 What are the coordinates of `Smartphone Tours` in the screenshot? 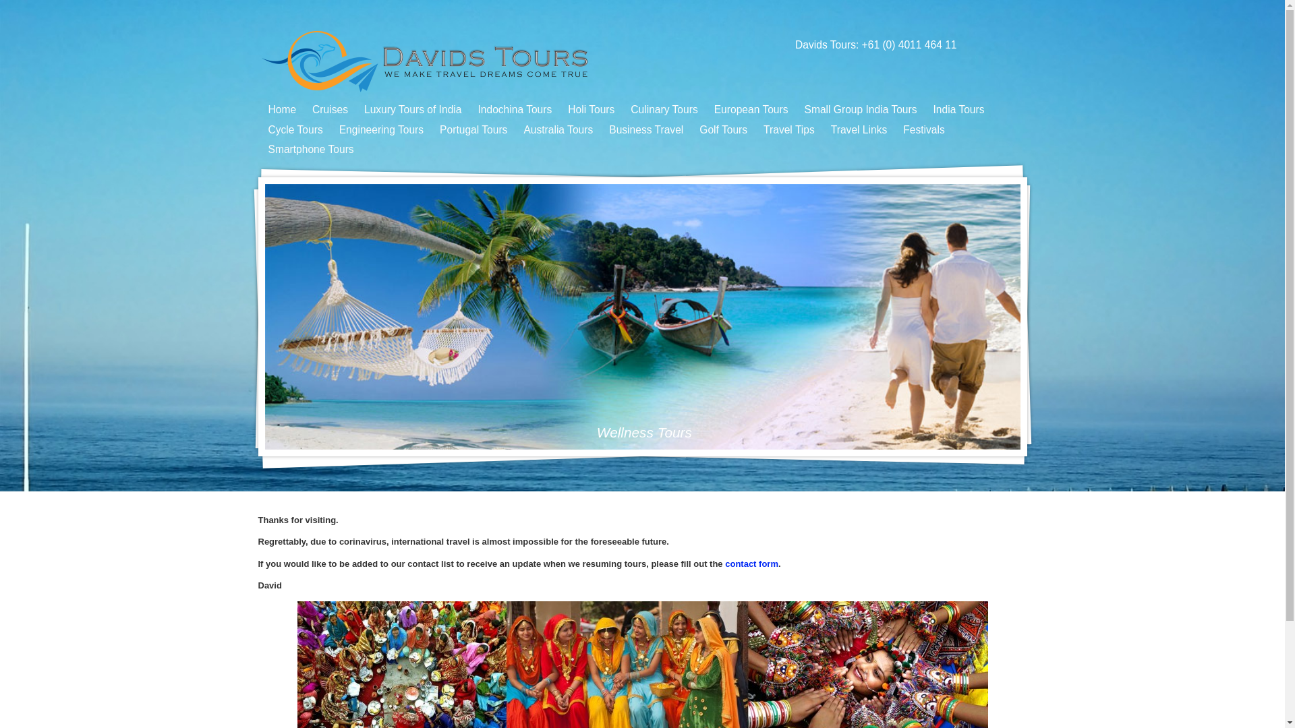 It's located at (310, 150).